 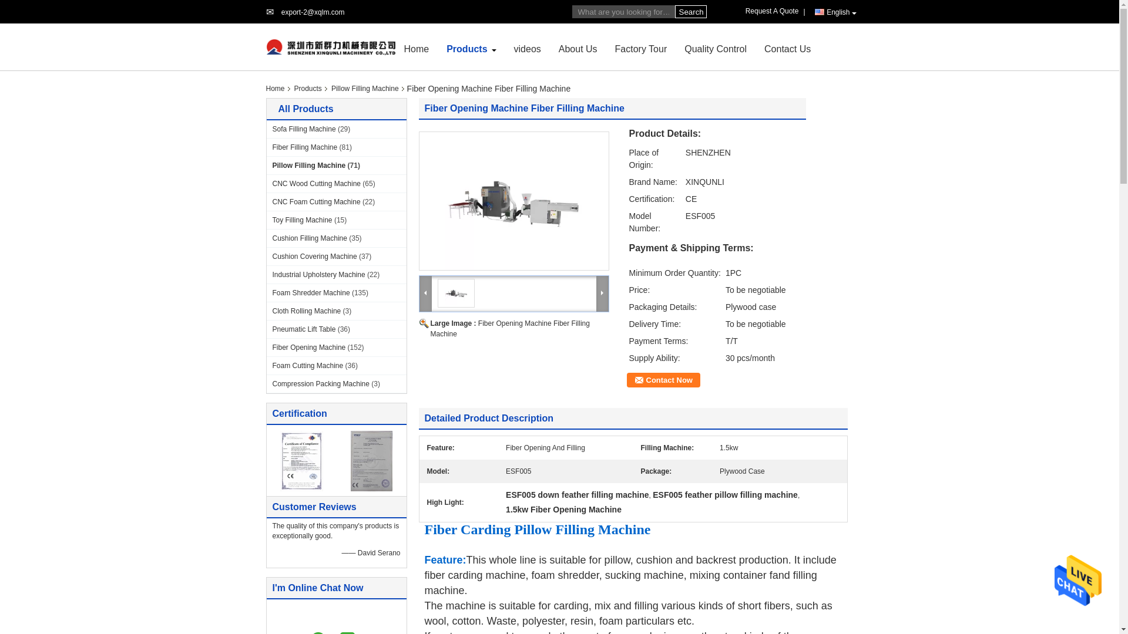 What do you see at coordinates (774, 11) in the screenshot?
I see `Request A Quote` at bounding box center [774, 11].